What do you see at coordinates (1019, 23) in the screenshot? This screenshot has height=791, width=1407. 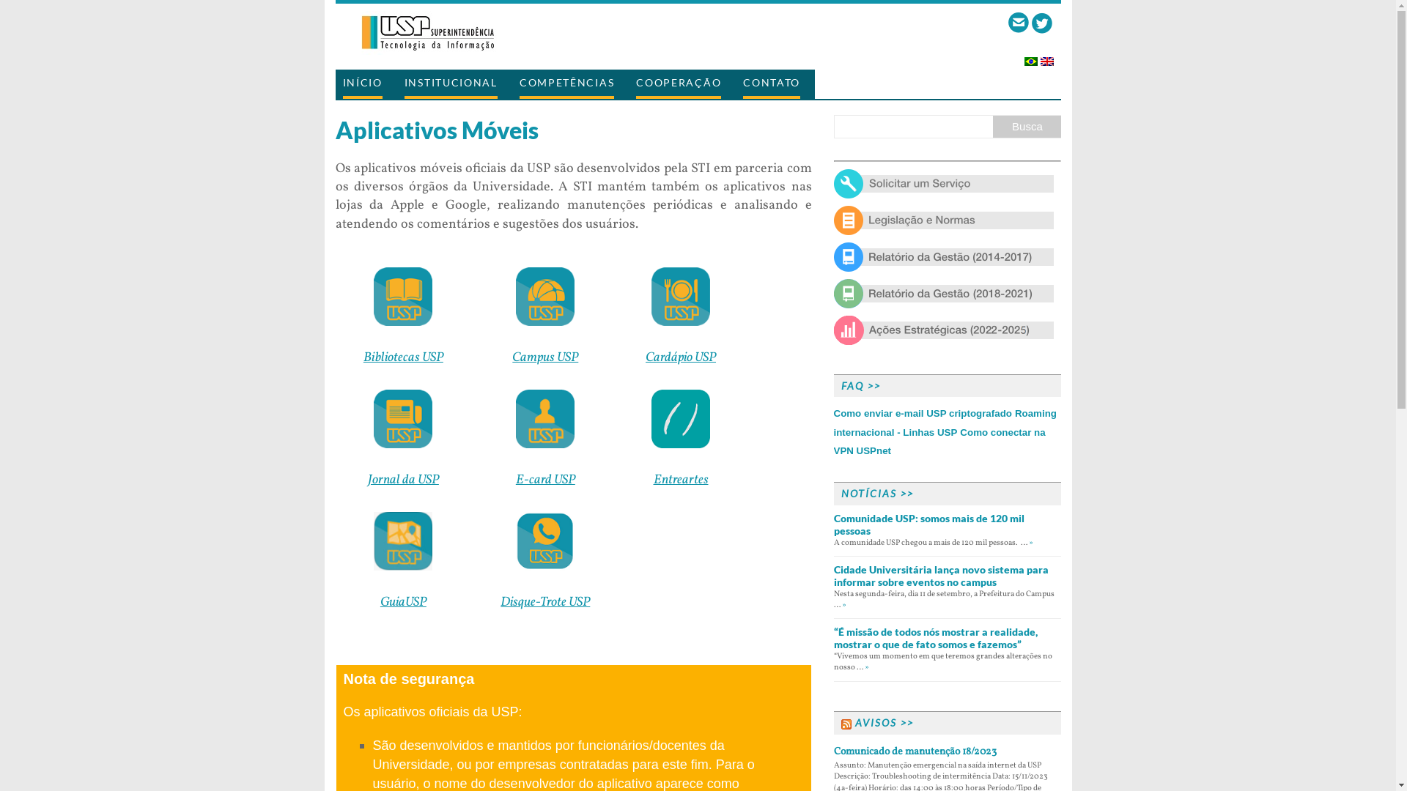 I see `Fale conosco` at bounding box center [1019, 23].